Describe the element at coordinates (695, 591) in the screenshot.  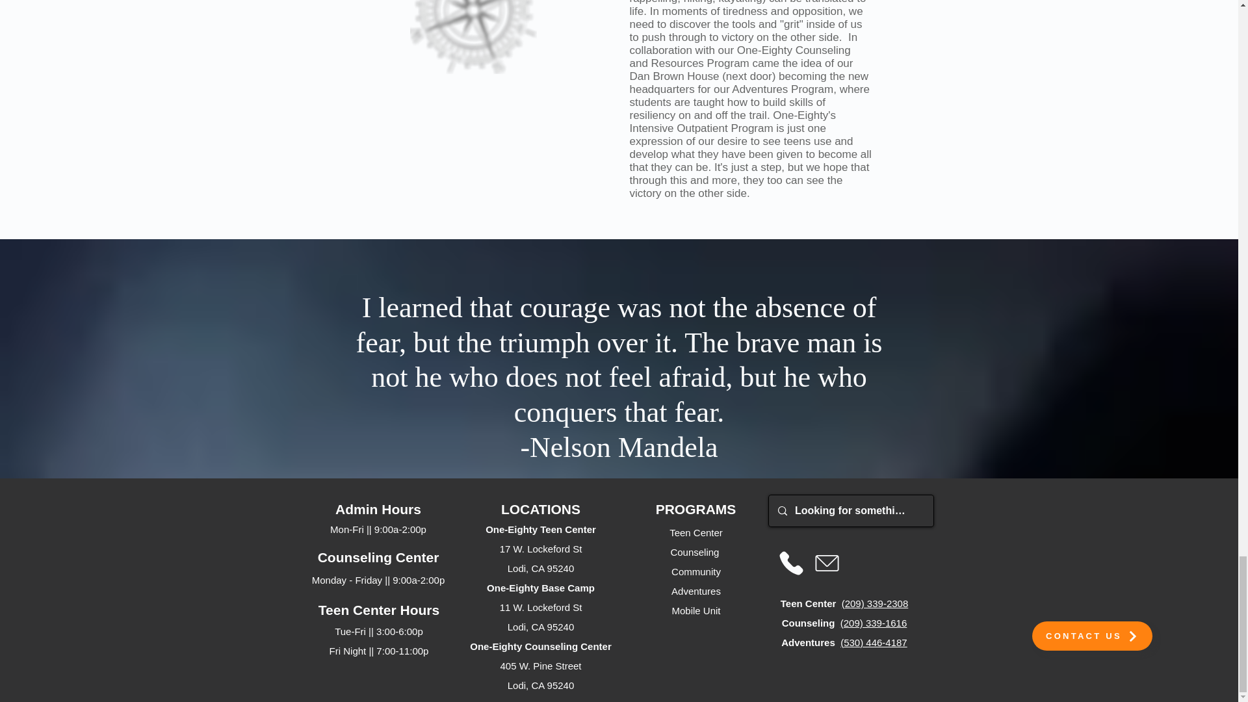
I see `Adventures` at that location.